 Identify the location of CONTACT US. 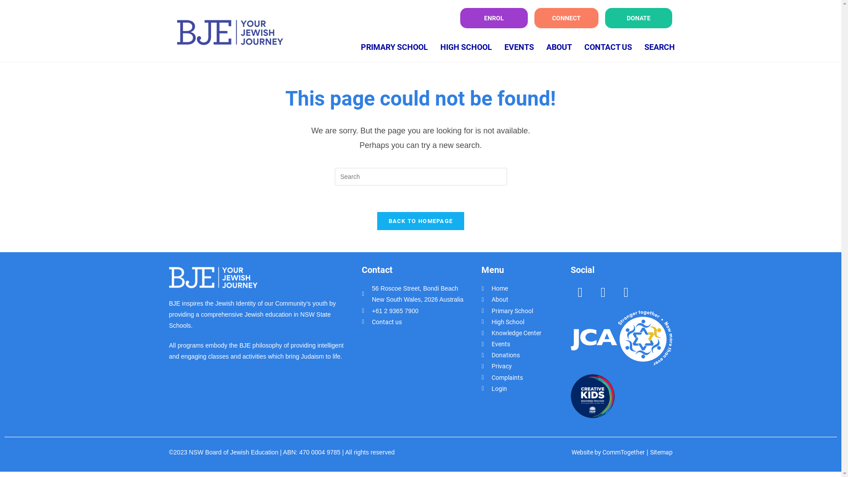
(608, 47).